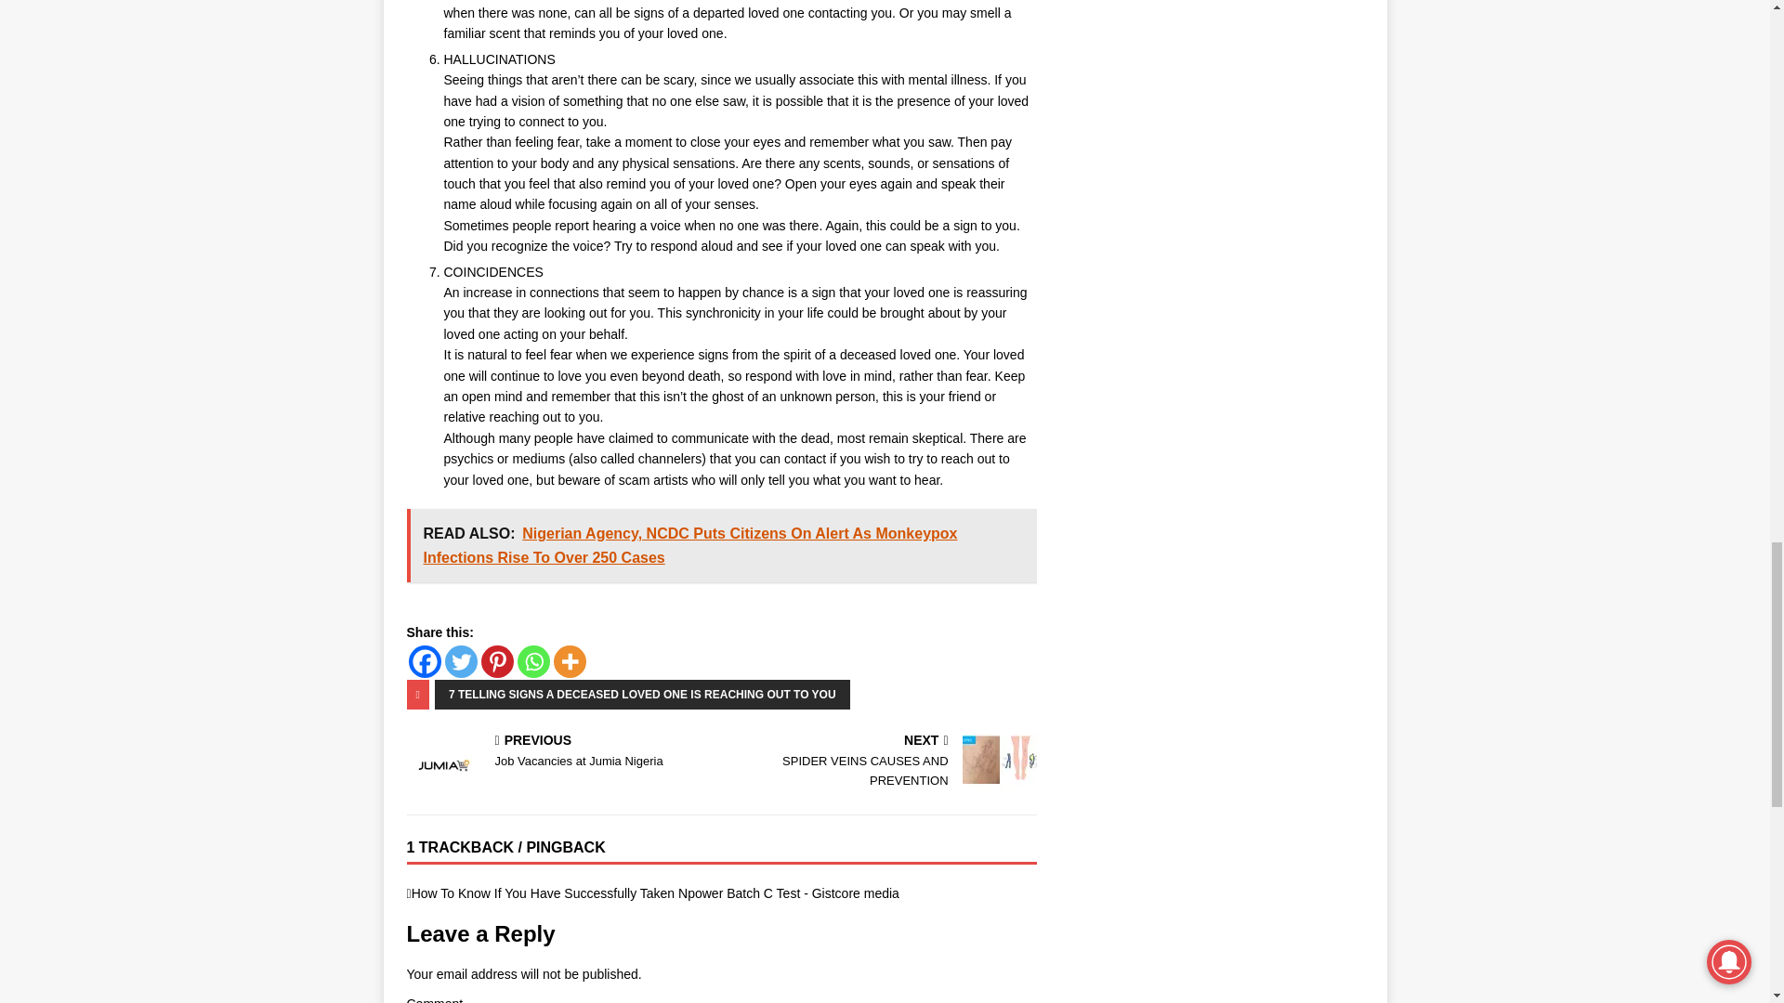 The width and height of the screenshot is (1784, 1003). Describe the element at coordinates (424, 661) in the screenshot. I see `Facebook` at that location.